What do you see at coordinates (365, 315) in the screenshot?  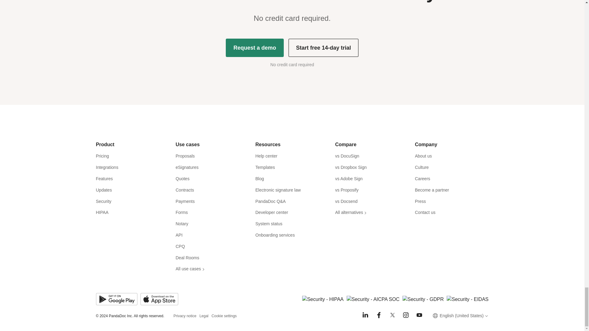 I see `LinkedIn` at bounding box center [365, 315].